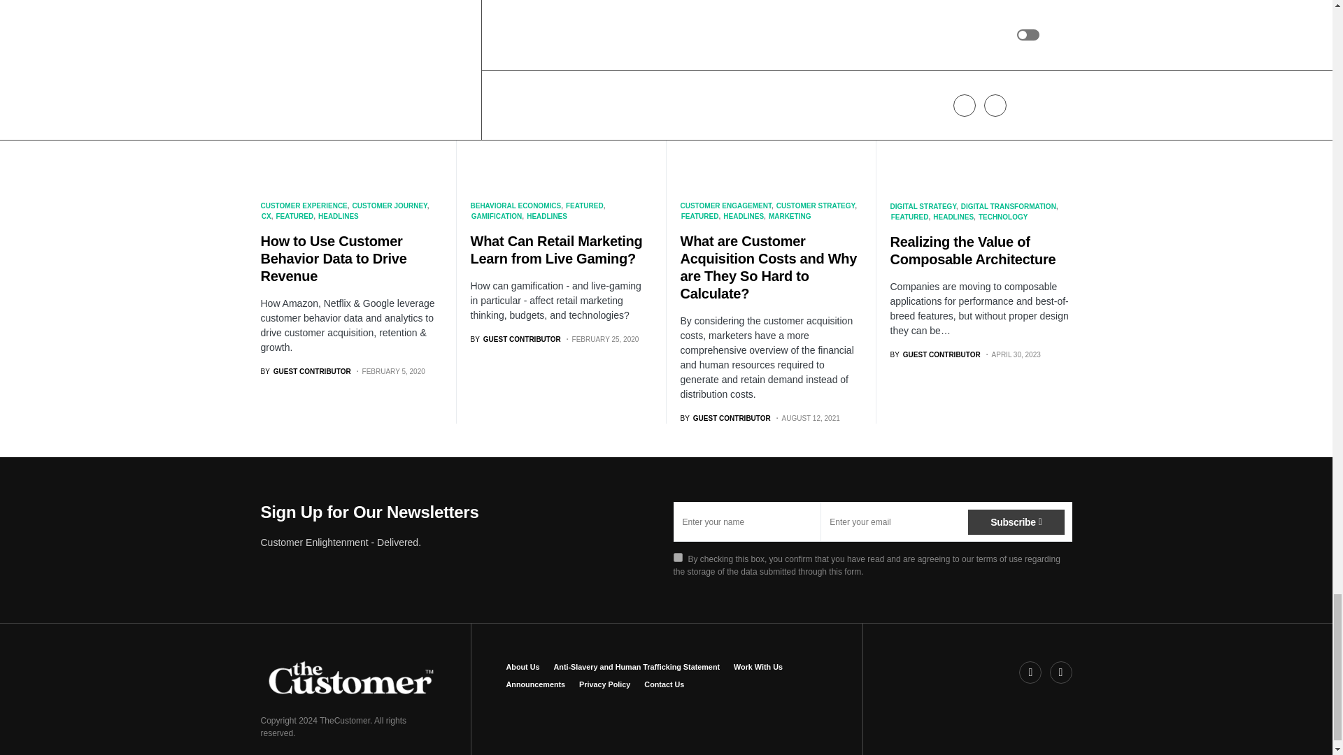 This screenshot has height=755, width=1343. Describe the element at coordinates (677, 556) in the screenshot. I see `on` at that location.